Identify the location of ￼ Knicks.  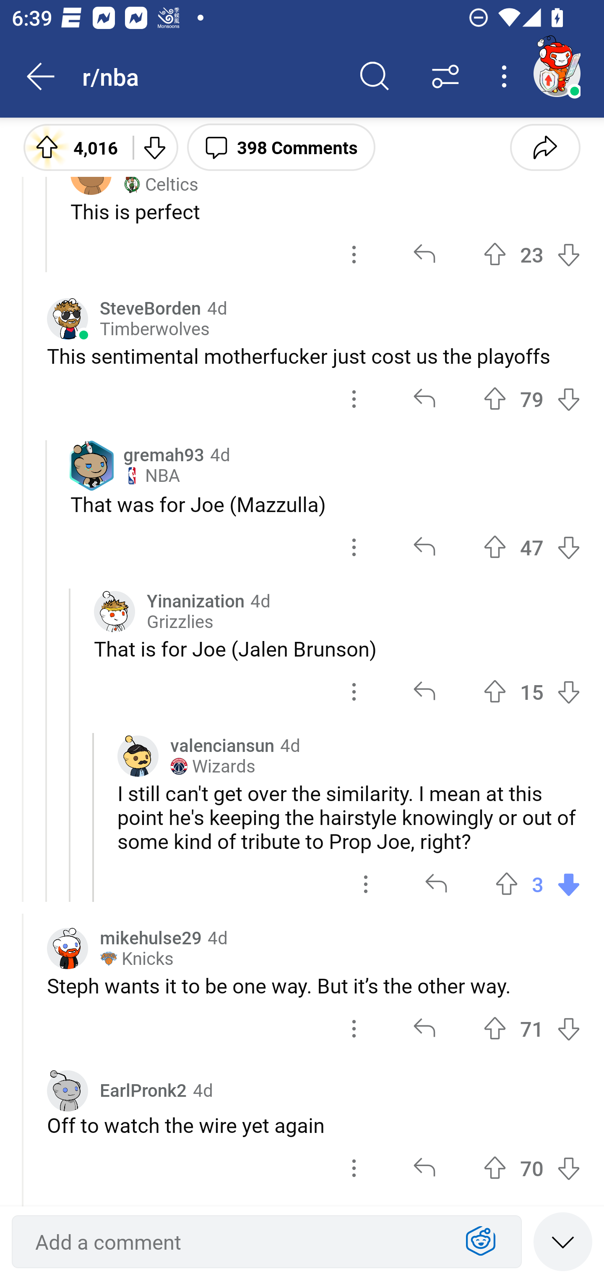
(137, 959).